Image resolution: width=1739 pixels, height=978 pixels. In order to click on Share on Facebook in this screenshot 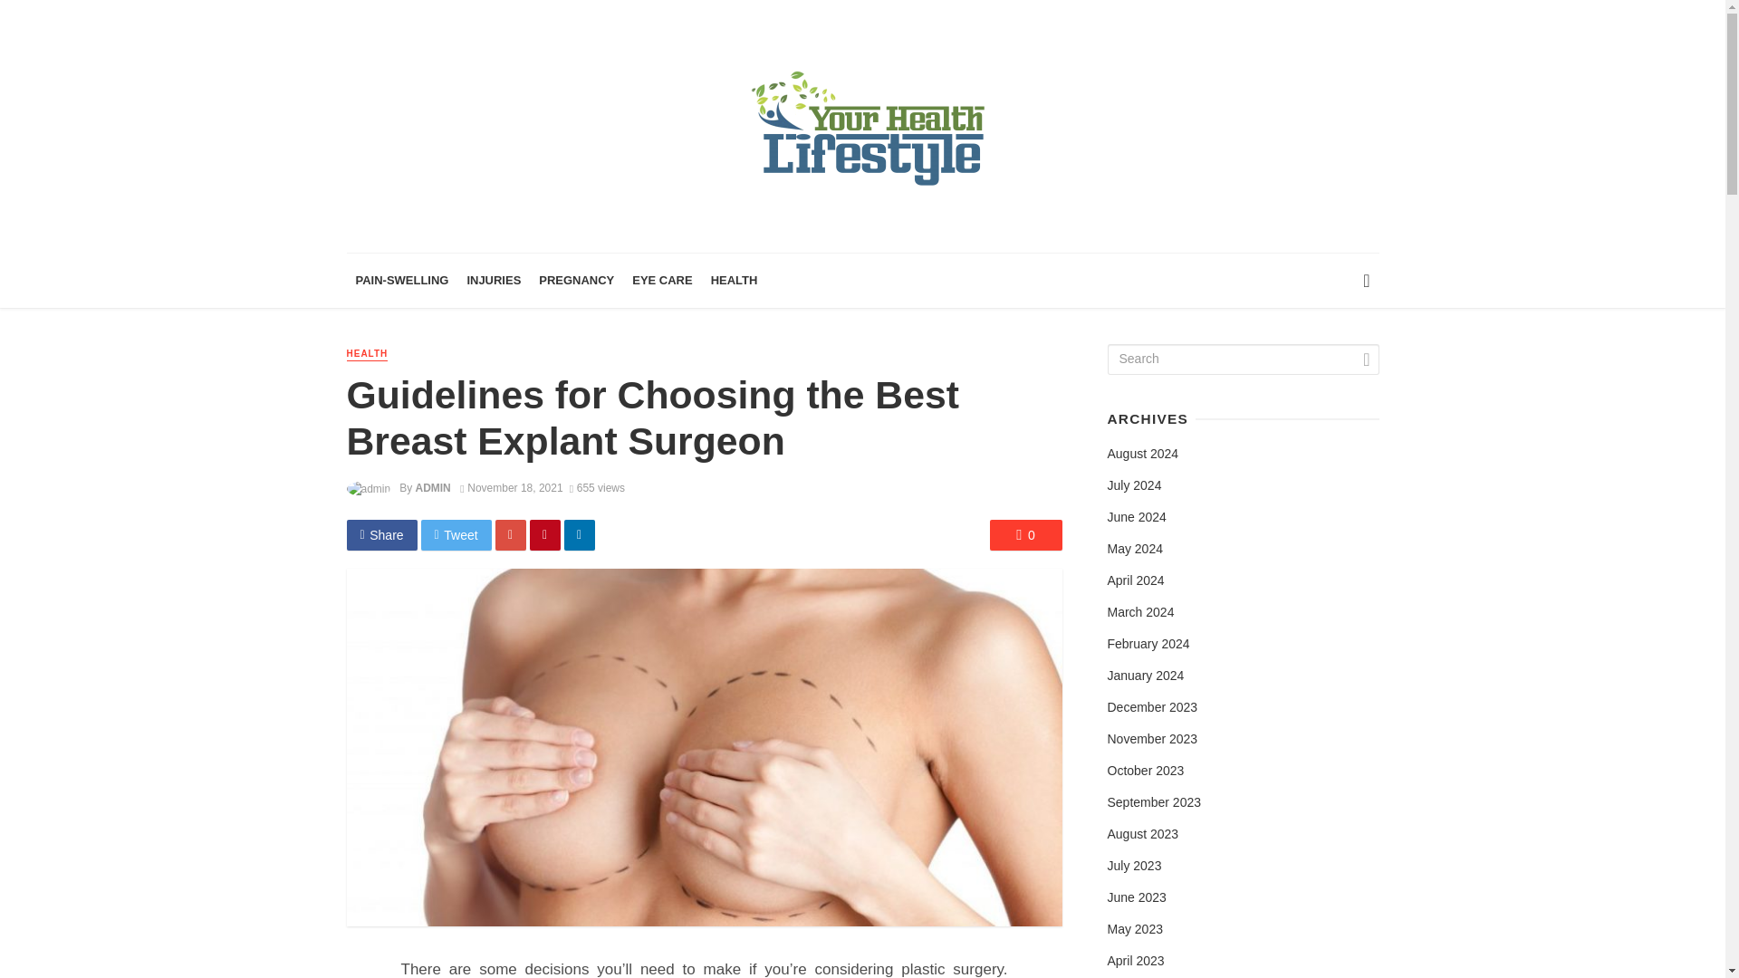, I will do `click(381, 534)`.